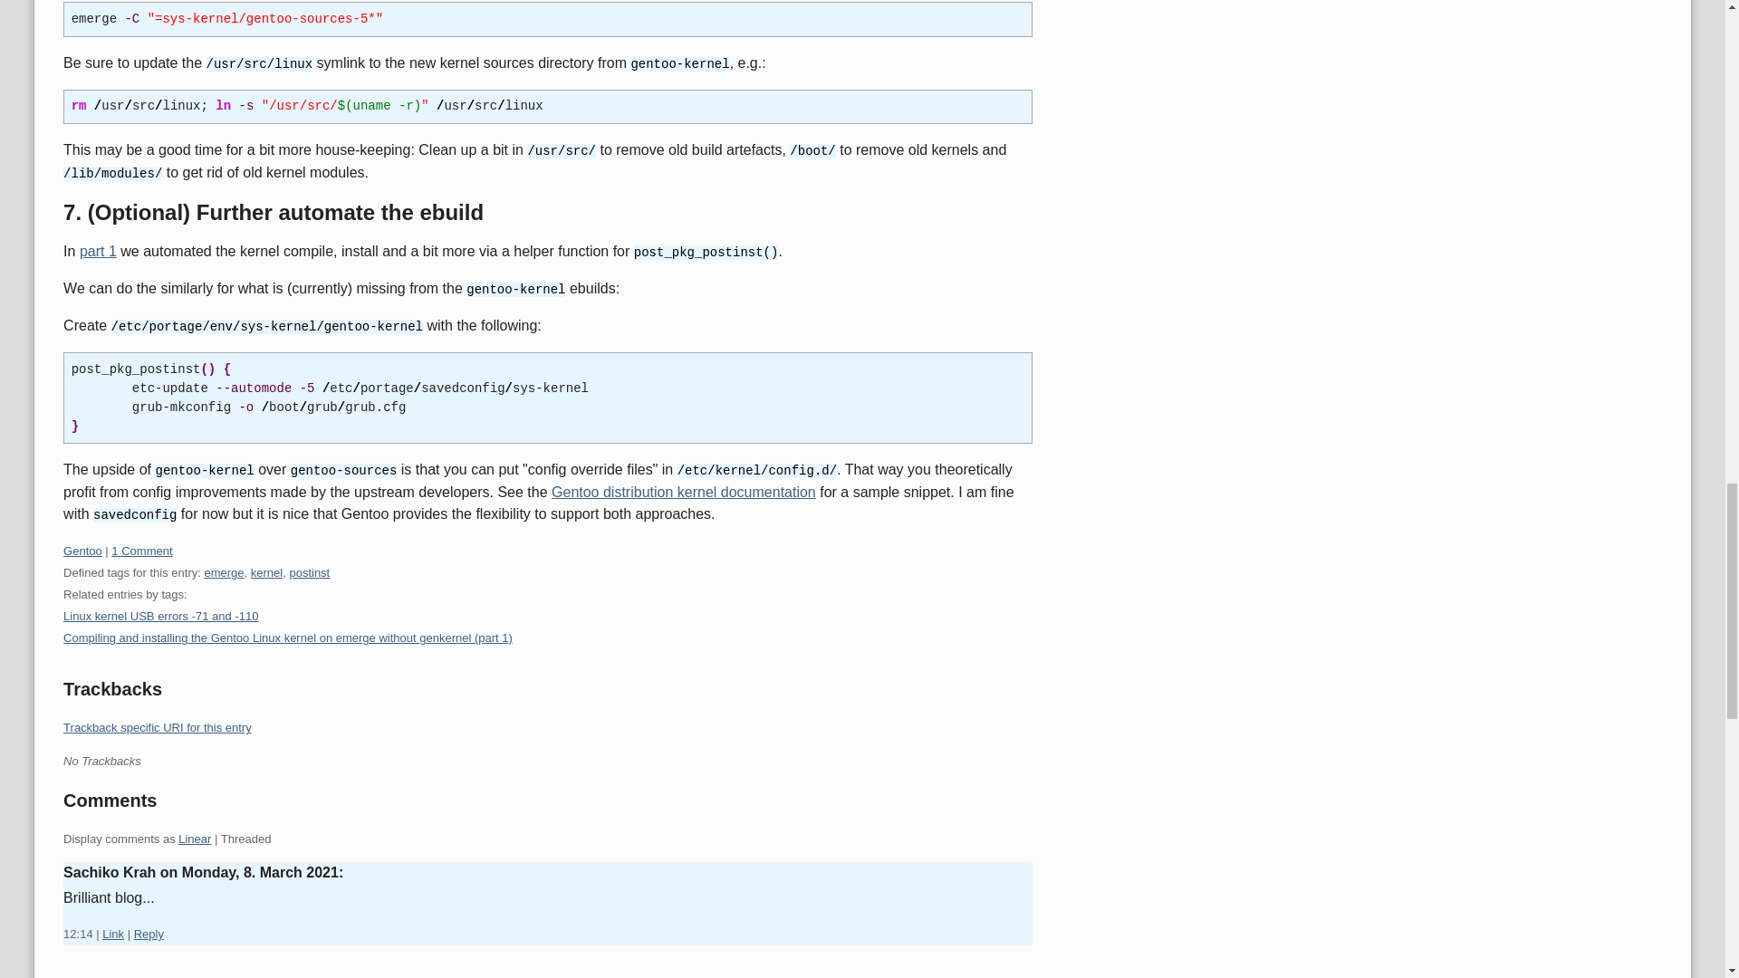 The width and height of the screenshot is (1739, 978). What do you see at coordinates (309, 572) in the screenshot?
I see `postinst` at bounding box center [309, 572].